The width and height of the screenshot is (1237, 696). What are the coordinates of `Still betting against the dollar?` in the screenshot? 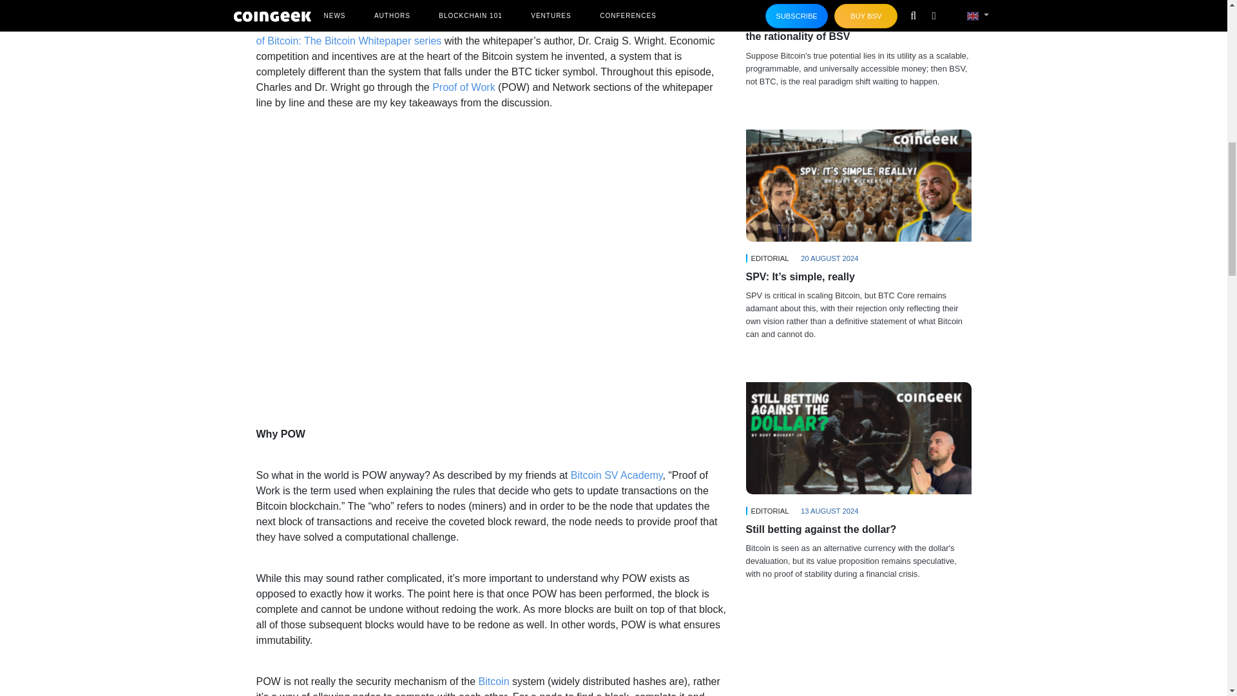 It's located at (858, 438).